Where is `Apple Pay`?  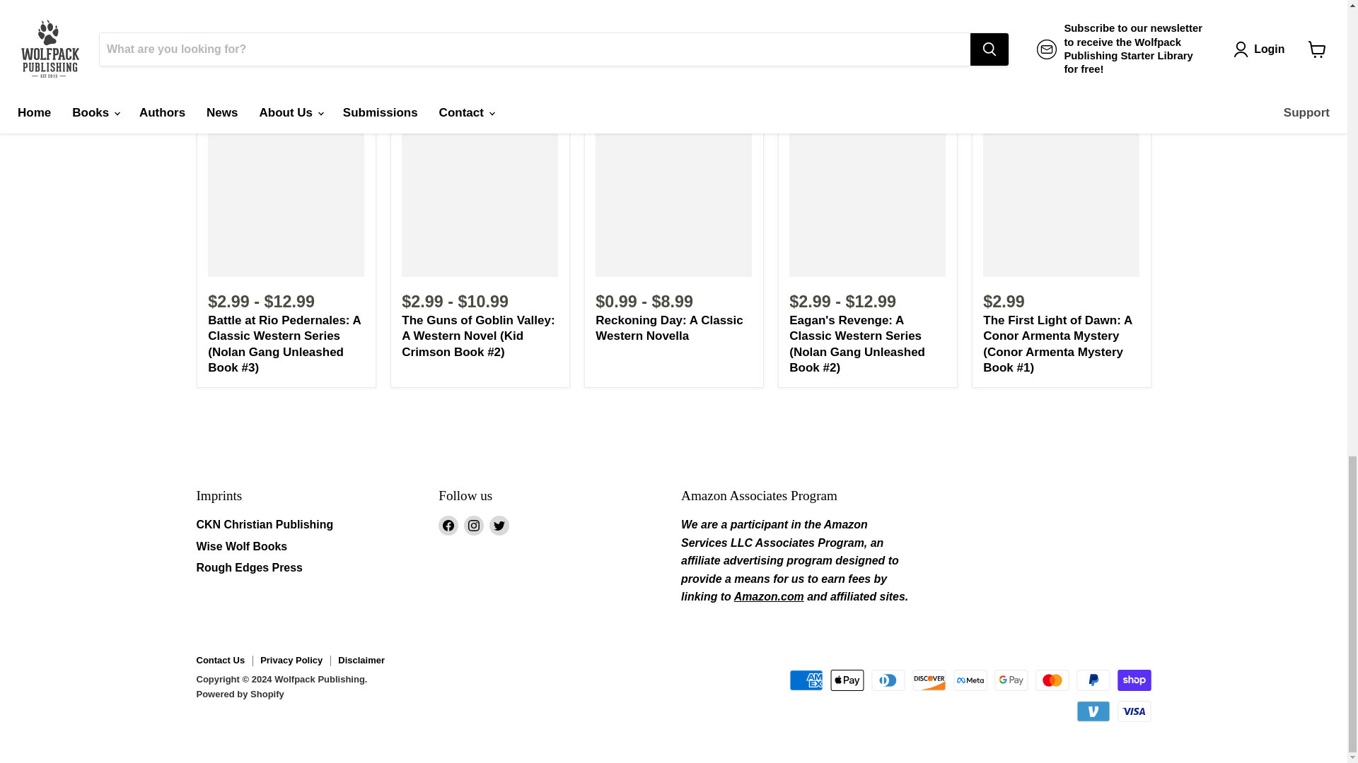 Apple Pay is located at coordinates (847, 680).